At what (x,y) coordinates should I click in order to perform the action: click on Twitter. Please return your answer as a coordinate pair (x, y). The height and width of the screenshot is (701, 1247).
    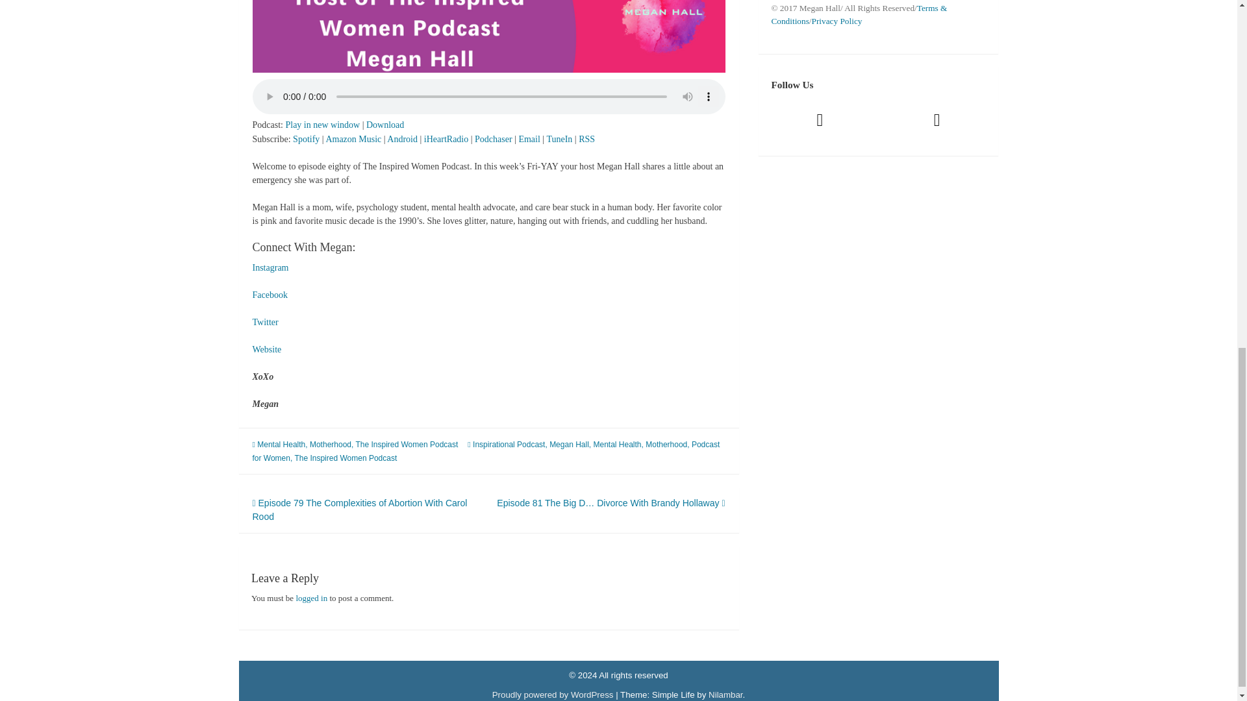
    Looking at the image, I should click on (265, 322).